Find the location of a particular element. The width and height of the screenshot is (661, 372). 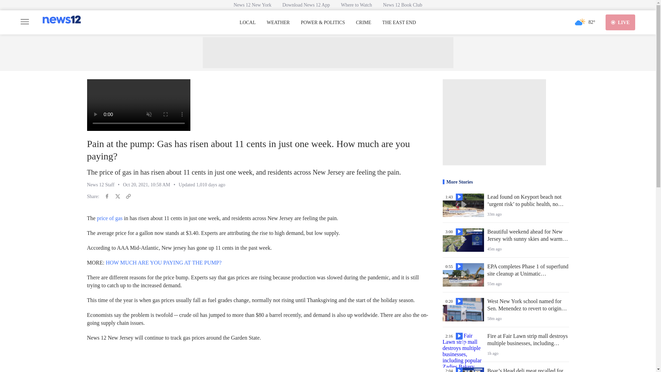

CRIME is located at coordinates (364, 23).